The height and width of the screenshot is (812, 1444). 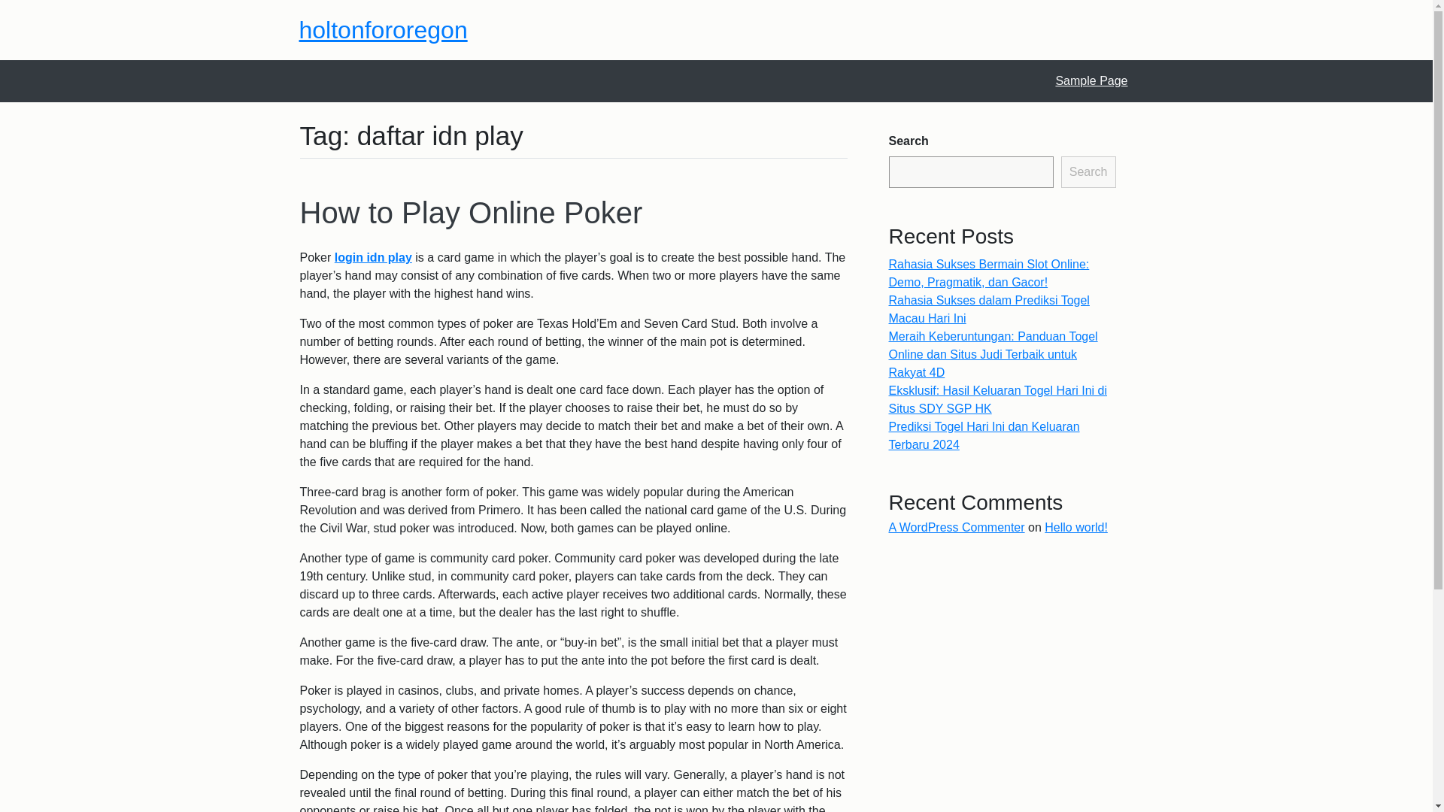 What do you see at coordinates (384, 30) in the screenshot?
I see `holtonfororegon` at bounding box center [384, 30].